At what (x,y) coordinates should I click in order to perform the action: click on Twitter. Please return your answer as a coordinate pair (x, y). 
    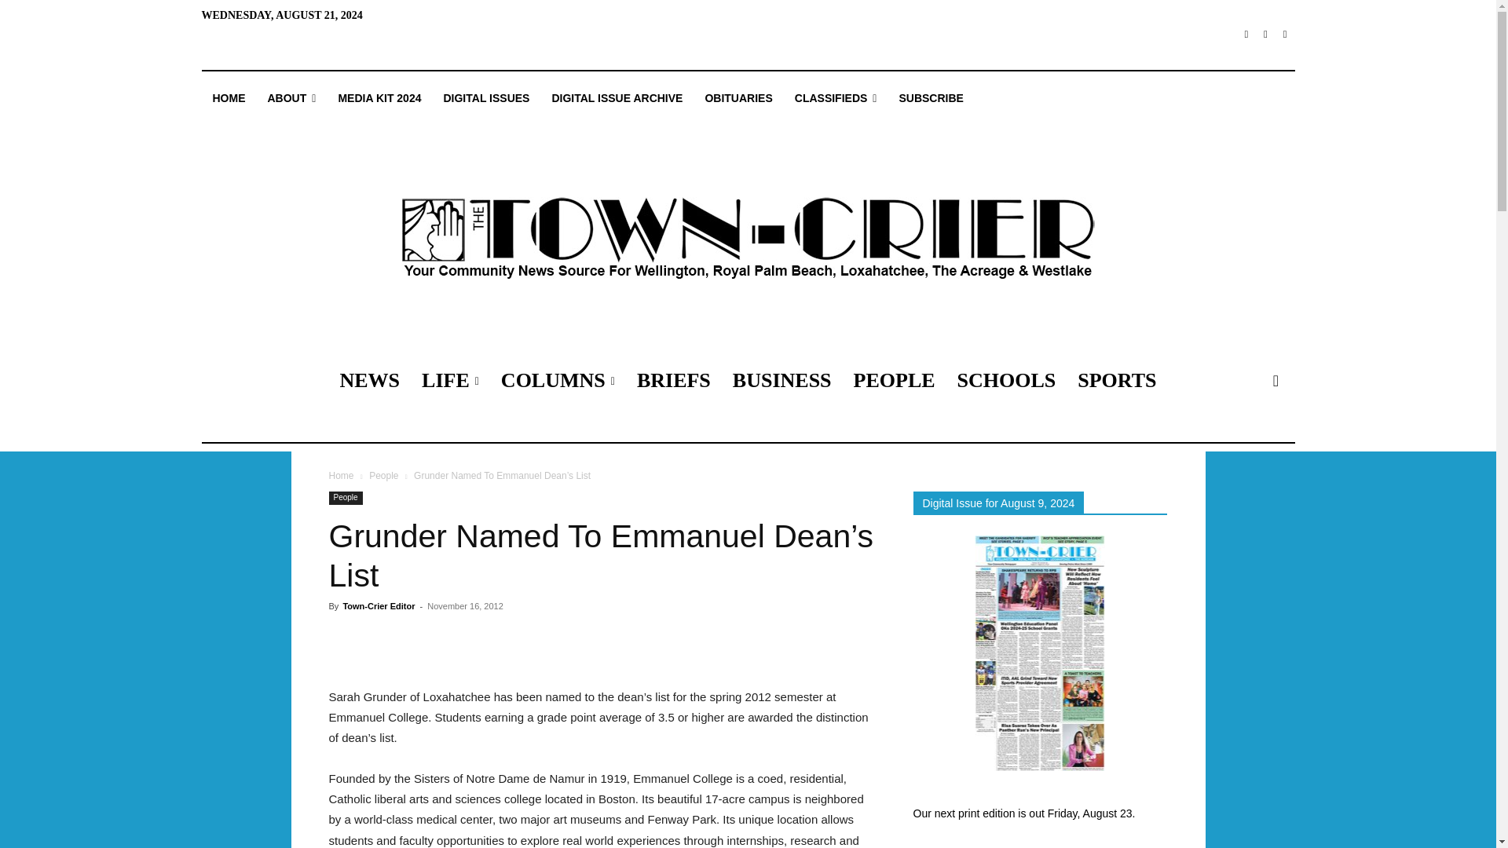
    Looking at the image, I should click on (1285, 35).